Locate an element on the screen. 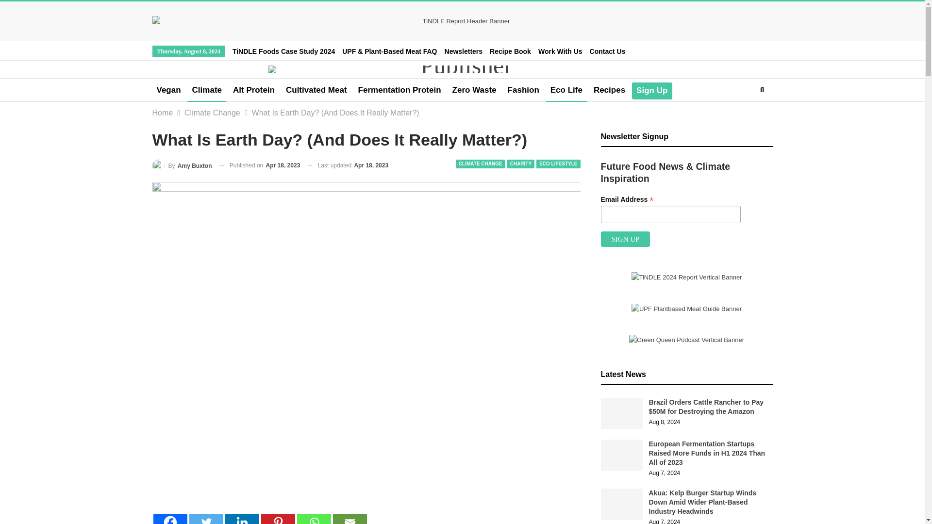 This screenshot has width=932, height=524. Twitter is located at coordinates (206, 519).